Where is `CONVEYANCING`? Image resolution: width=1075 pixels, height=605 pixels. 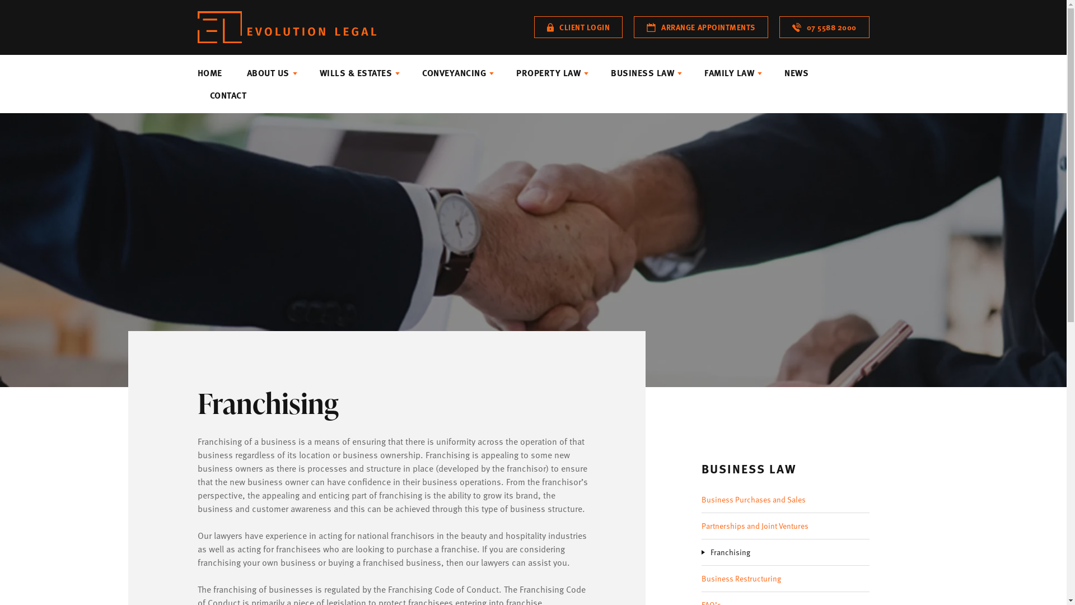 CONVEYANCING is located at coordinates (457, 73).